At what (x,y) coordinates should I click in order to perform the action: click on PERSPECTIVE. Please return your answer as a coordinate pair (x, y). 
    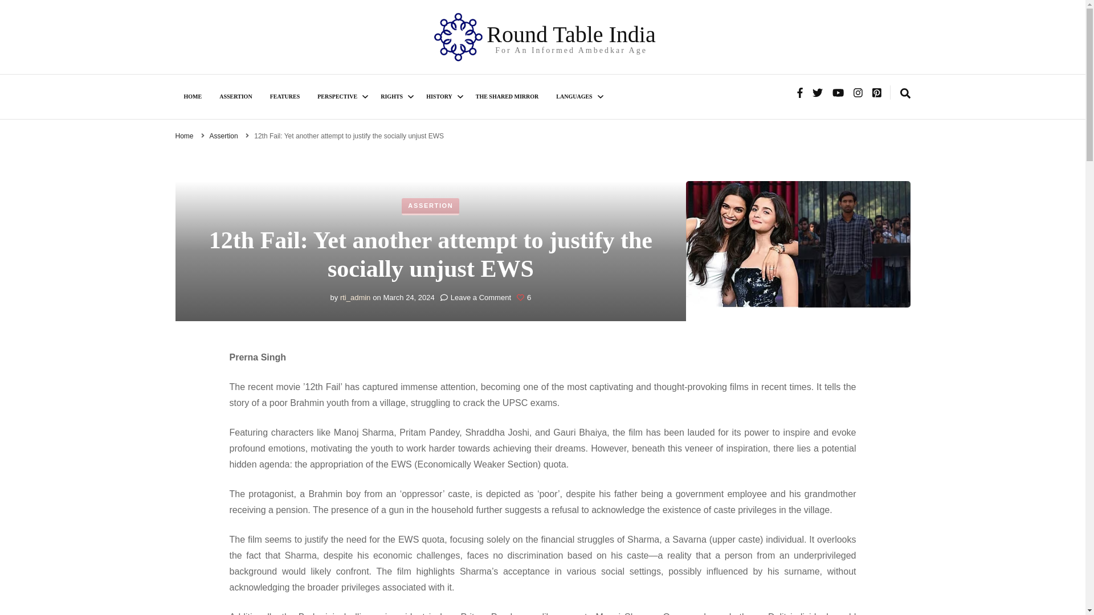
    Looking at the image, I should click on (340, 97).